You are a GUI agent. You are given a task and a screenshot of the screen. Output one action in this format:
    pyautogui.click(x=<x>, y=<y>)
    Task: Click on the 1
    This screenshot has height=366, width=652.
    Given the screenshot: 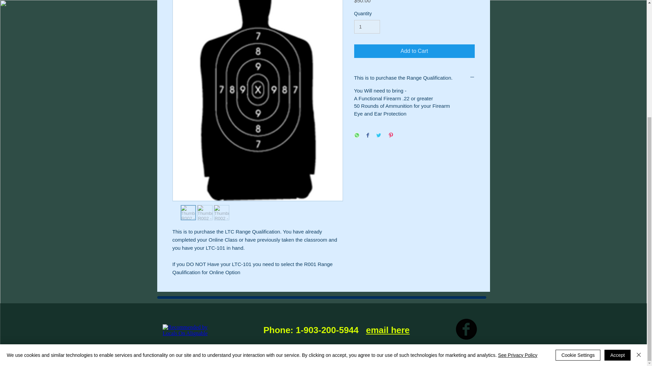 What is the action you would take?
    pyautogui.click(x=367, y=27)
    